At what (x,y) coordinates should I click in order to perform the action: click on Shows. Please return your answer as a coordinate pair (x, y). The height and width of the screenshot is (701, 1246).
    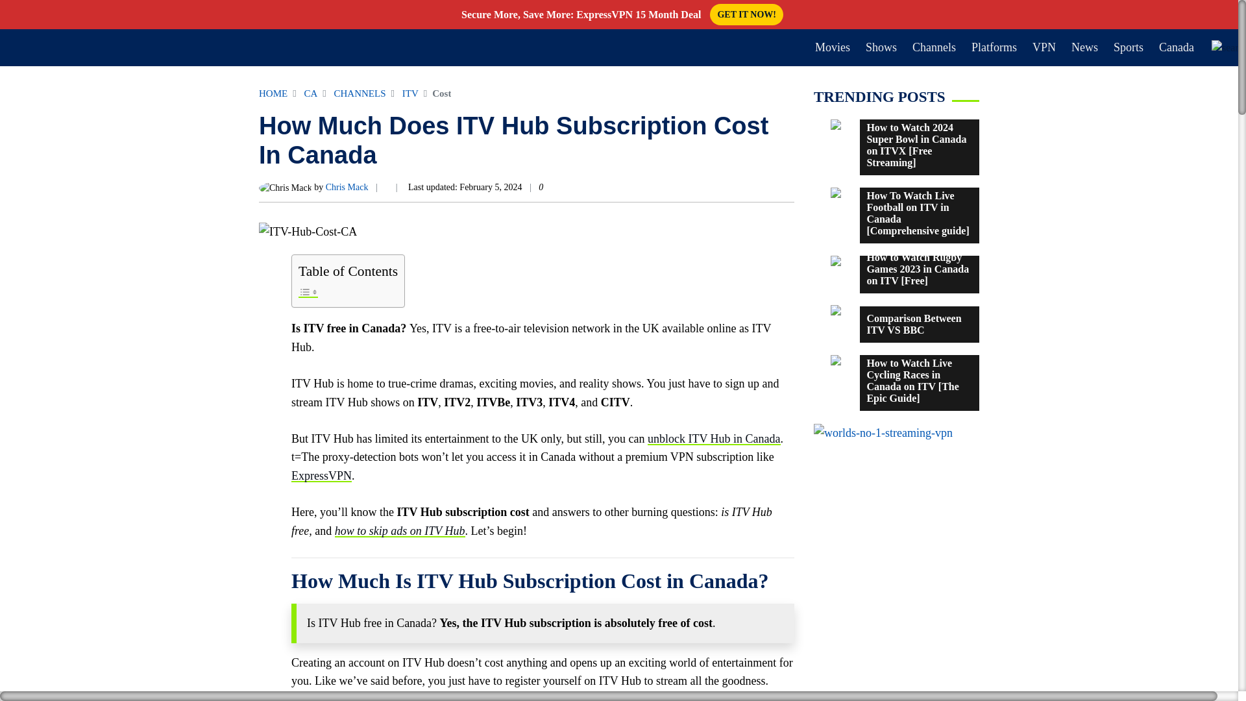
    Looking at the image, I should click on (881, 47).